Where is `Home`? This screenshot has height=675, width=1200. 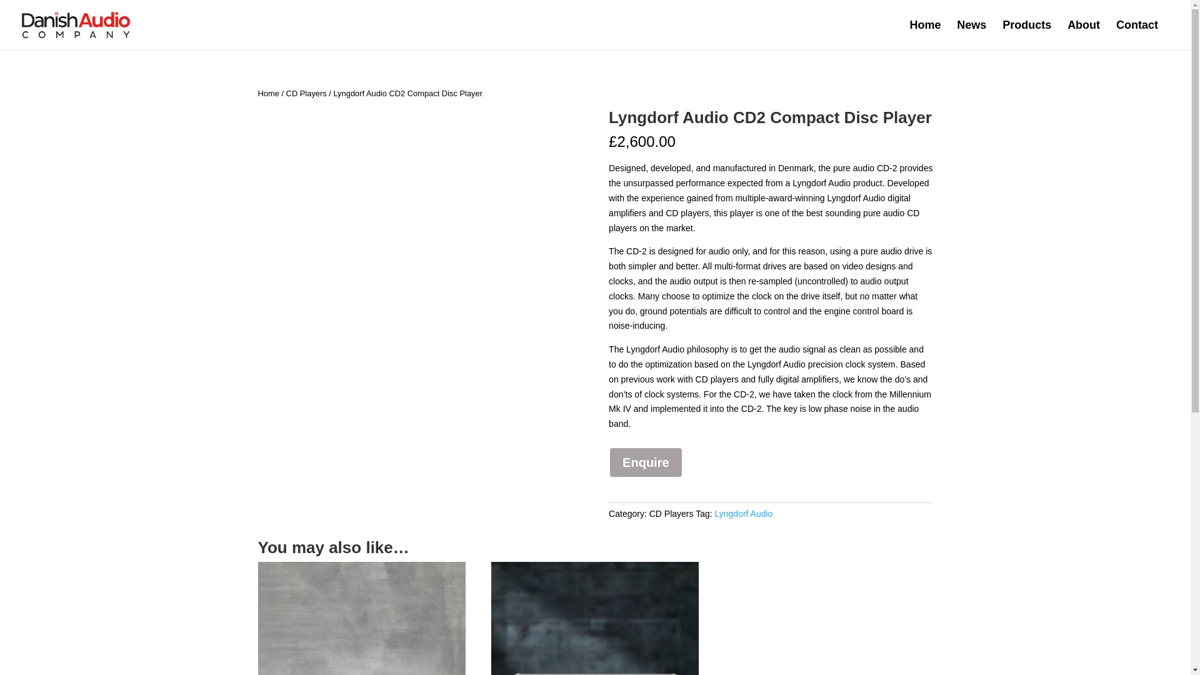
Home is located at coordinates (925, 35).